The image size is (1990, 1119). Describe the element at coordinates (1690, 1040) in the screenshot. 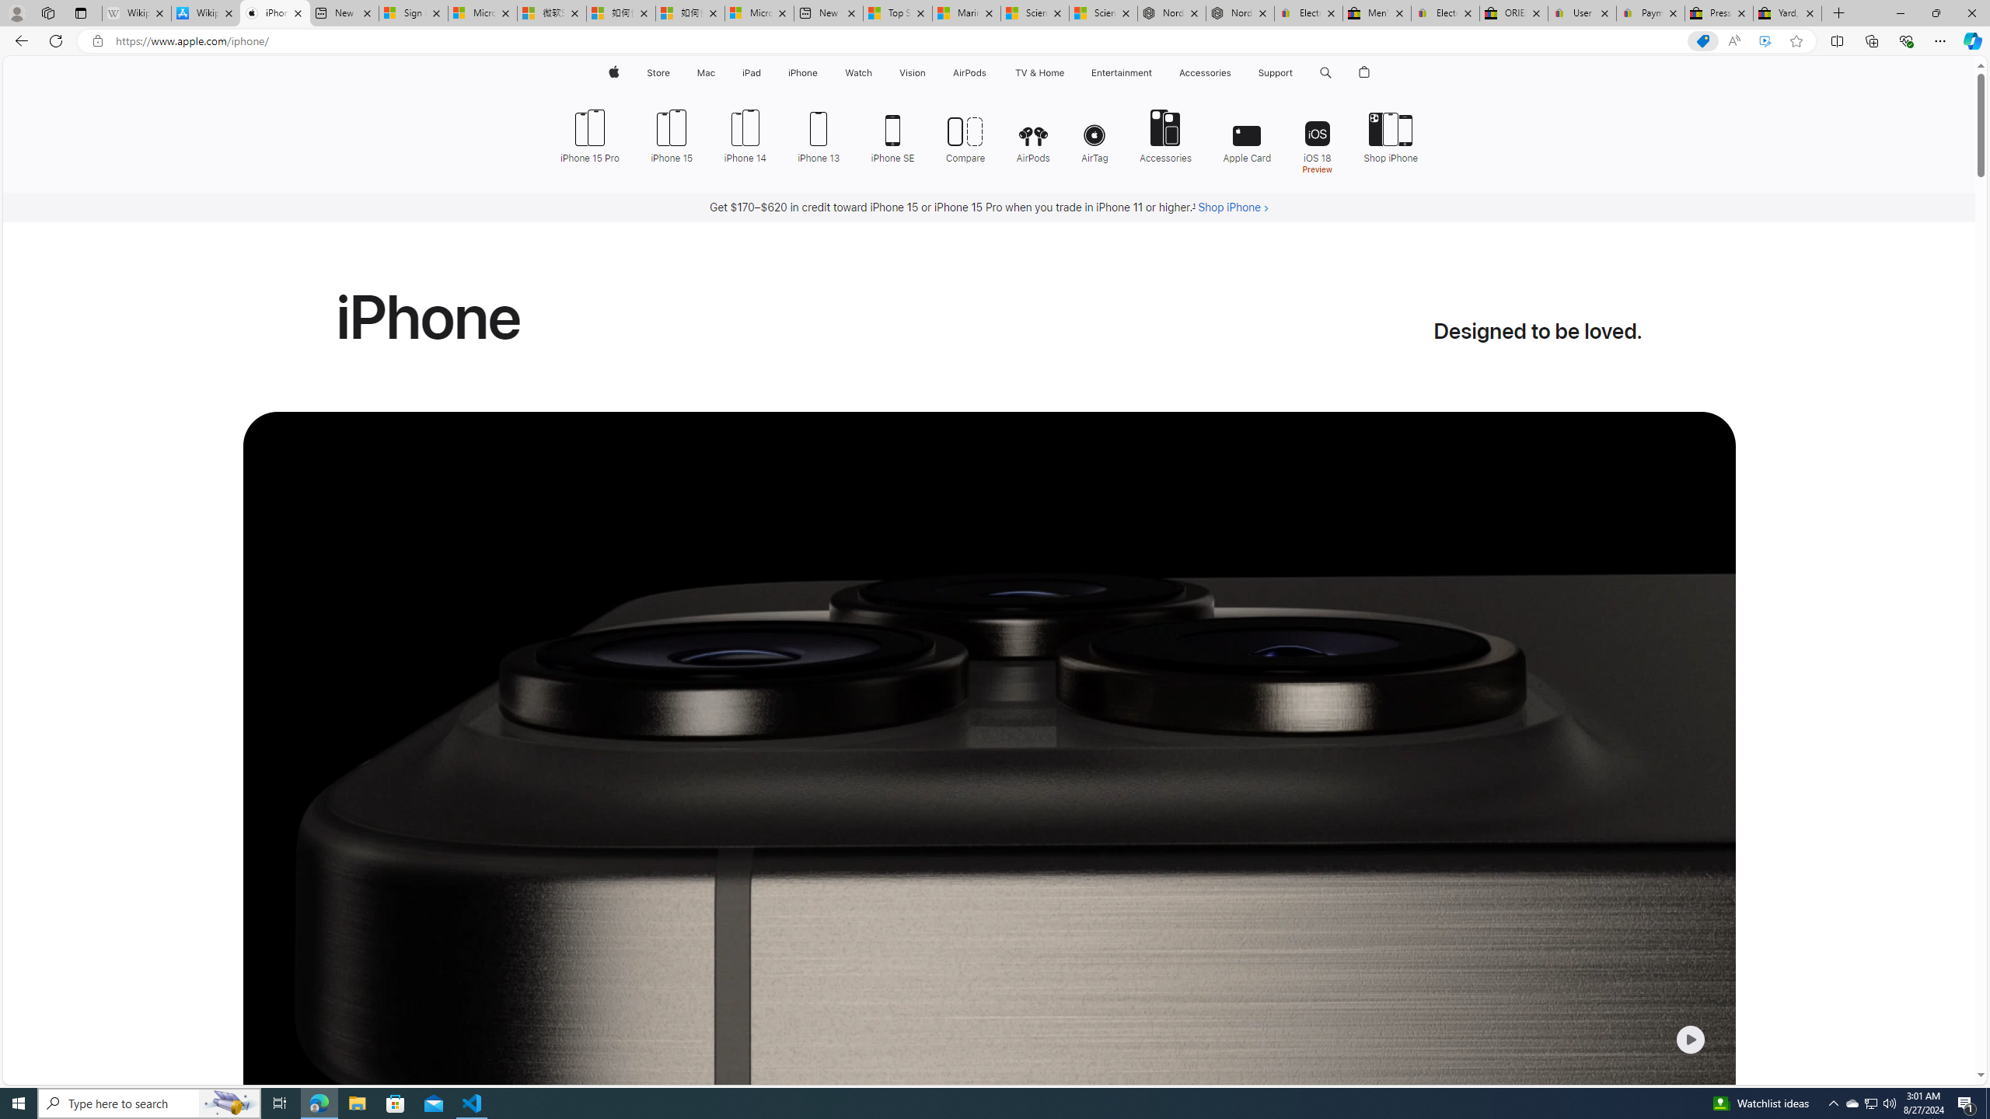

I see `Play welcome animation video` at that location.